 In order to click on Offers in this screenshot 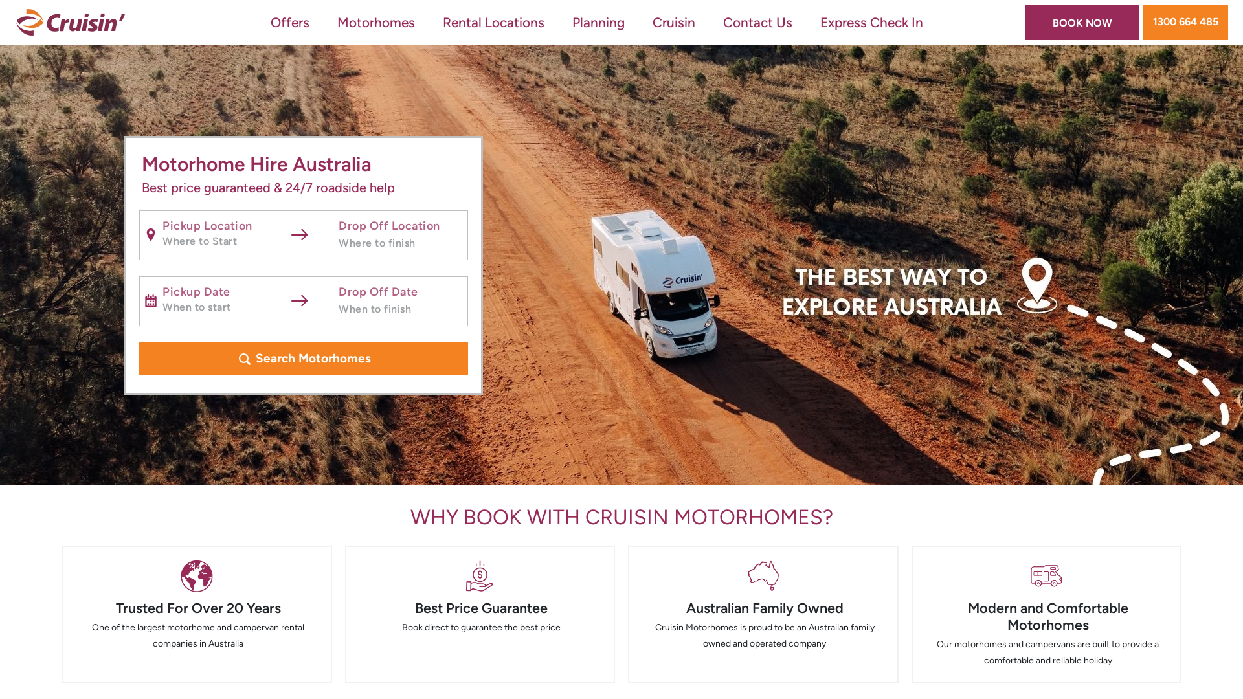, I will do `click(290, 22)`.